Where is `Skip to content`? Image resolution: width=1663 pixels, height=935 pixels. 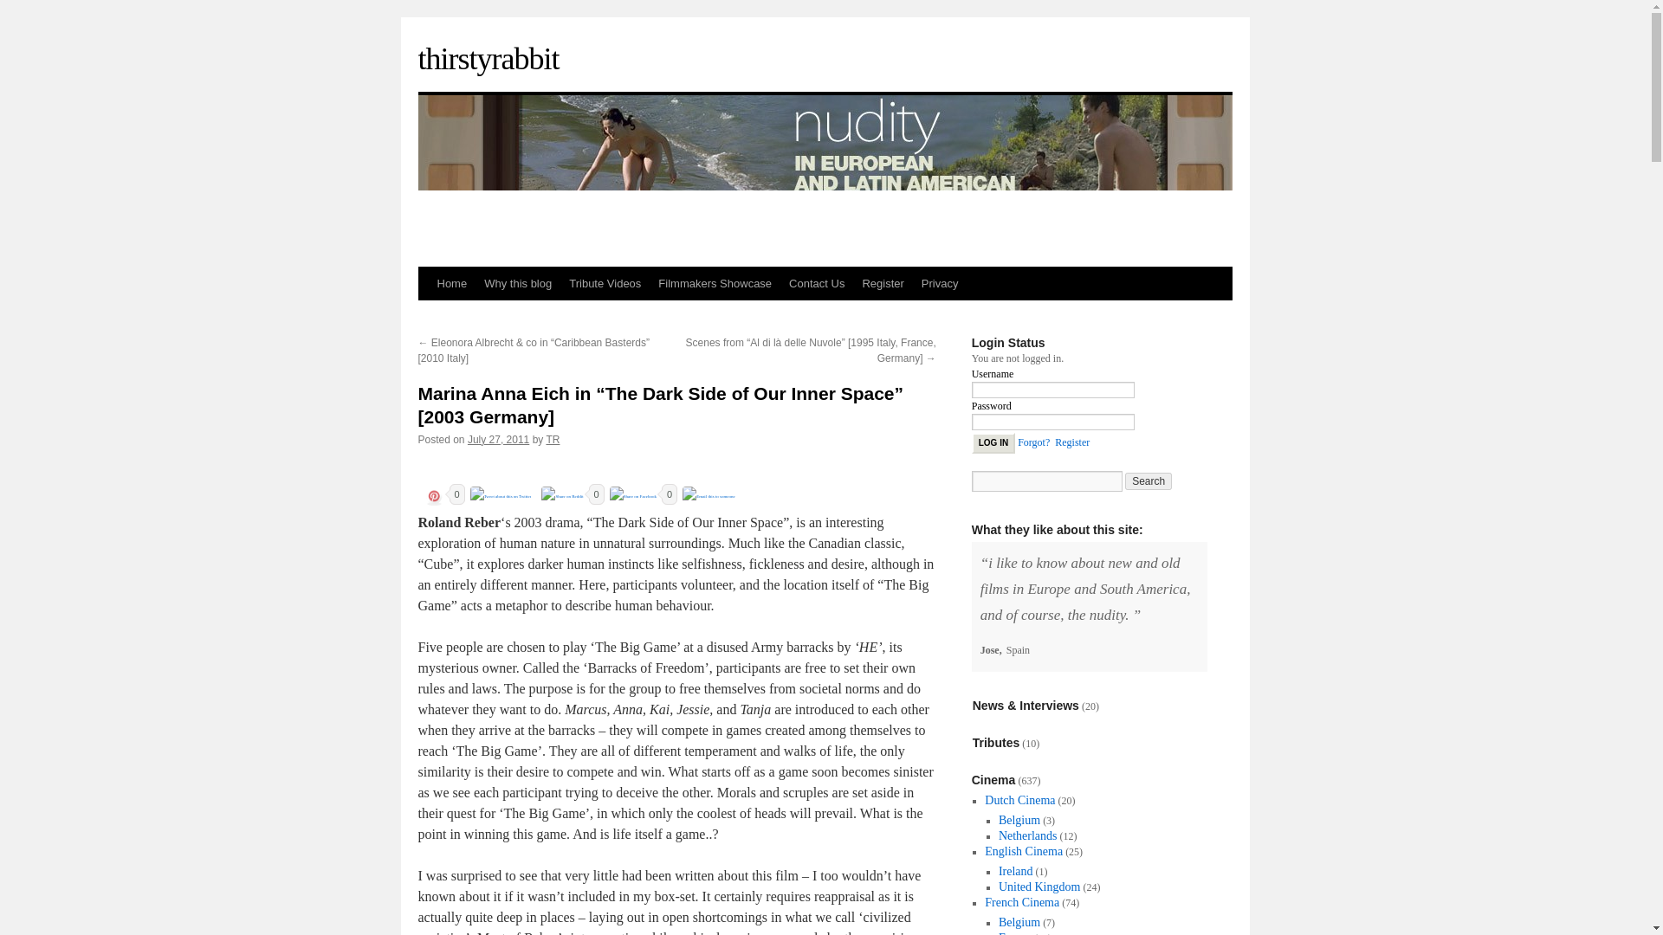
Skip to content is located at coordinates (425, 317).